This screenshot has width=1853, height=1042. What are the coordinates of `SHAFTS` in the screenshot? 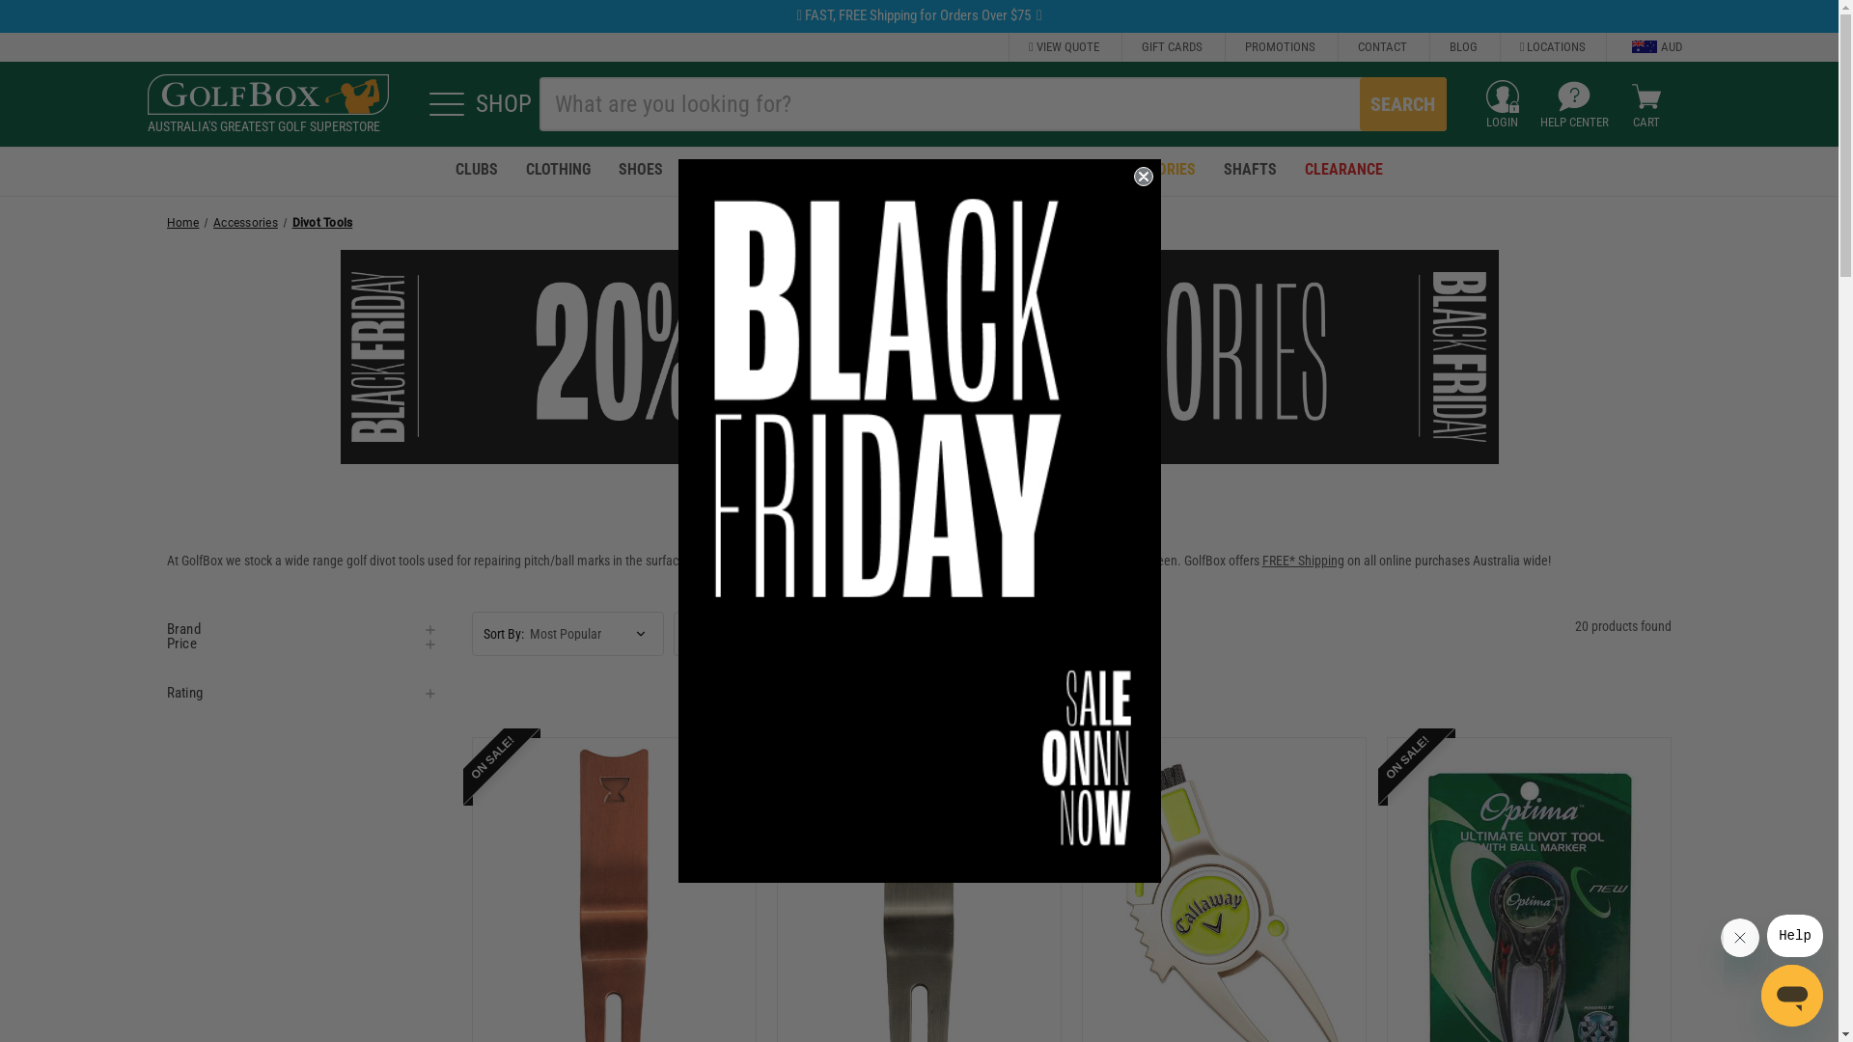 It's located at (1250, 172).